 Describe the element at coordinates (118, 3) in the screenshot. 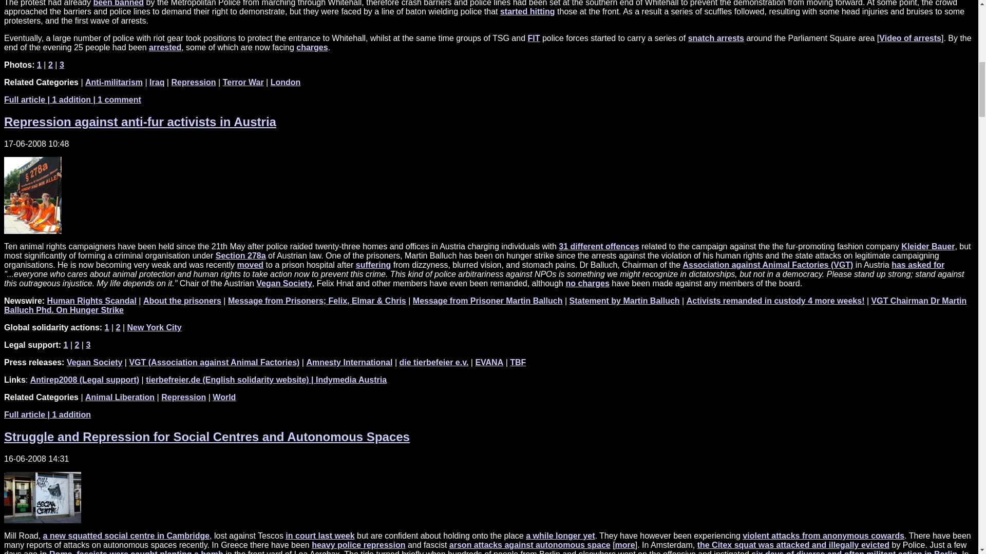

I see `been banned` at that location.